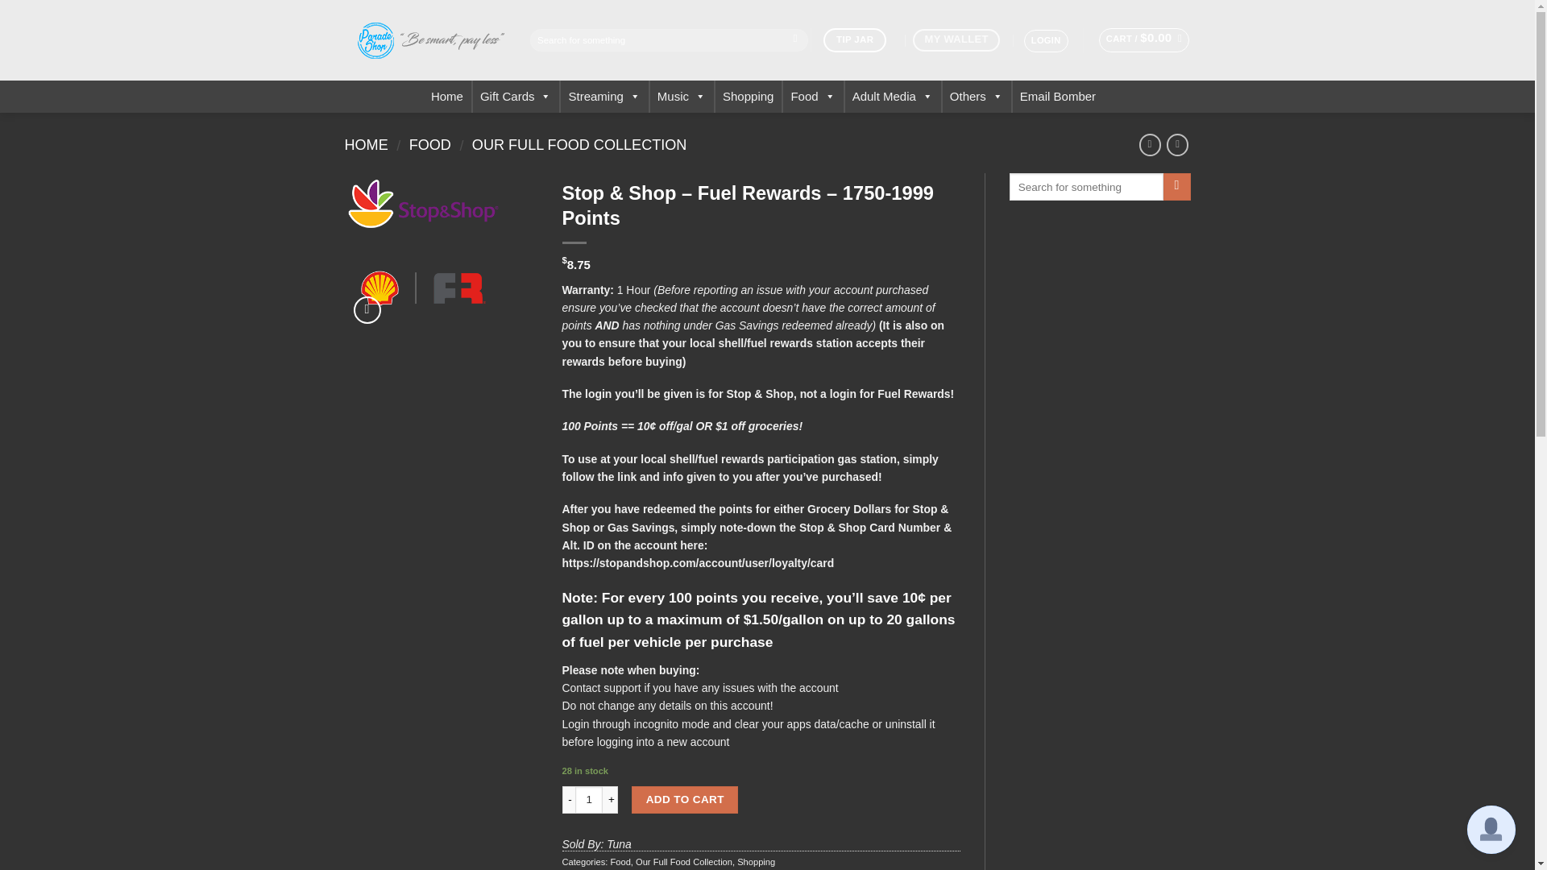  Describe the element at coordinates (425, 40) in the screenshot. I see `paradeshop - ` at that location.